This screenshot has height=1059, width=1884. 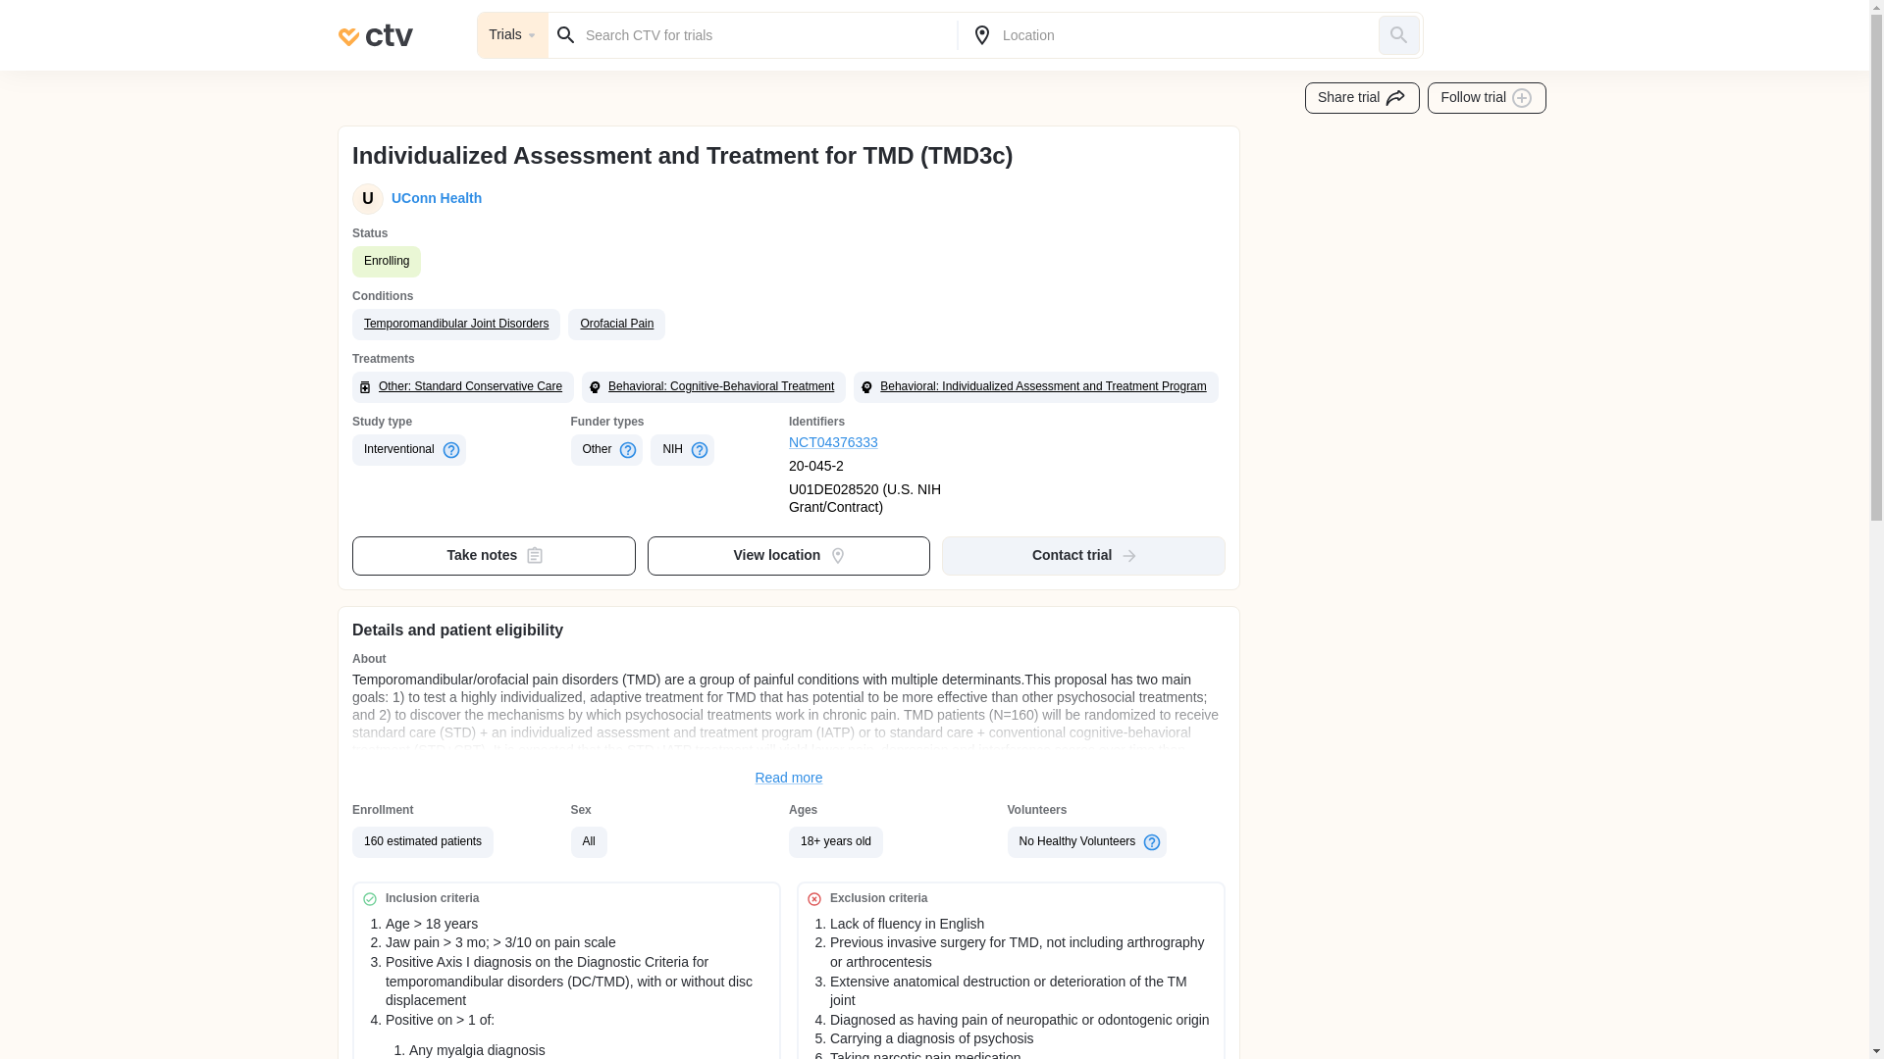 I want to click on Share trial, so click(x=1362, y=98).